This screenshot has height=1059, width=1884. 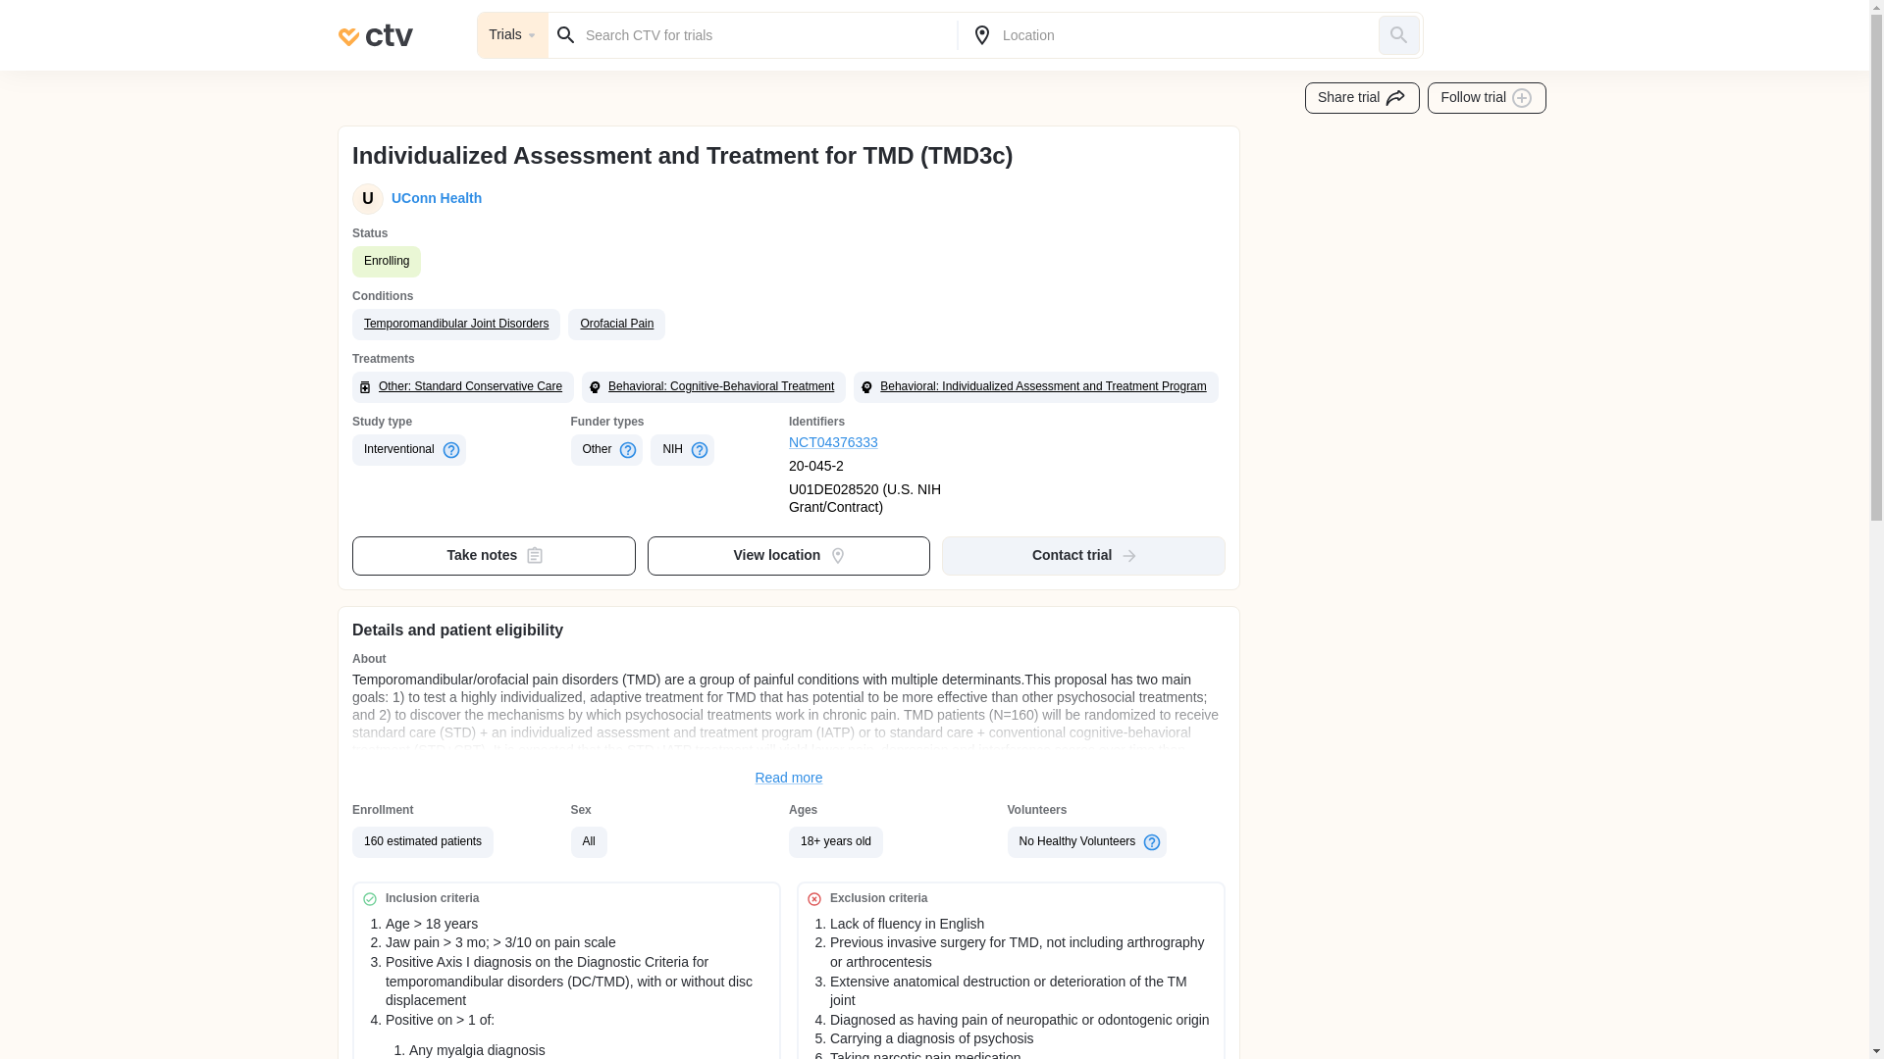 I want to click on Share trial, so click(x=1362, y=98).